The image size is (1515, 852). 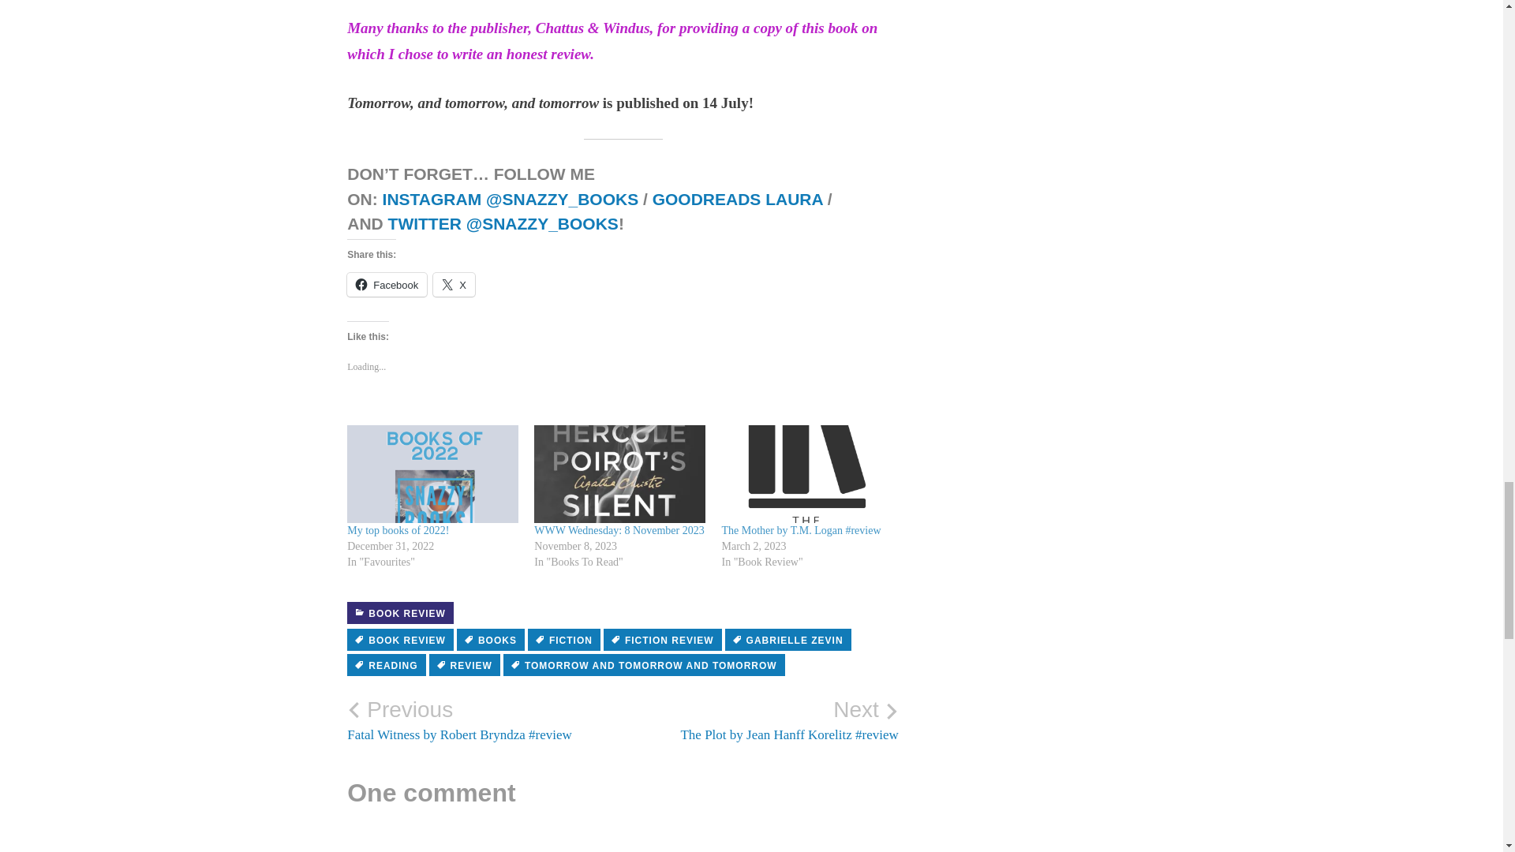 What do you see at coordinates (454, 284) in the screenshot?
I see `X` at bounding box center [454, 284].